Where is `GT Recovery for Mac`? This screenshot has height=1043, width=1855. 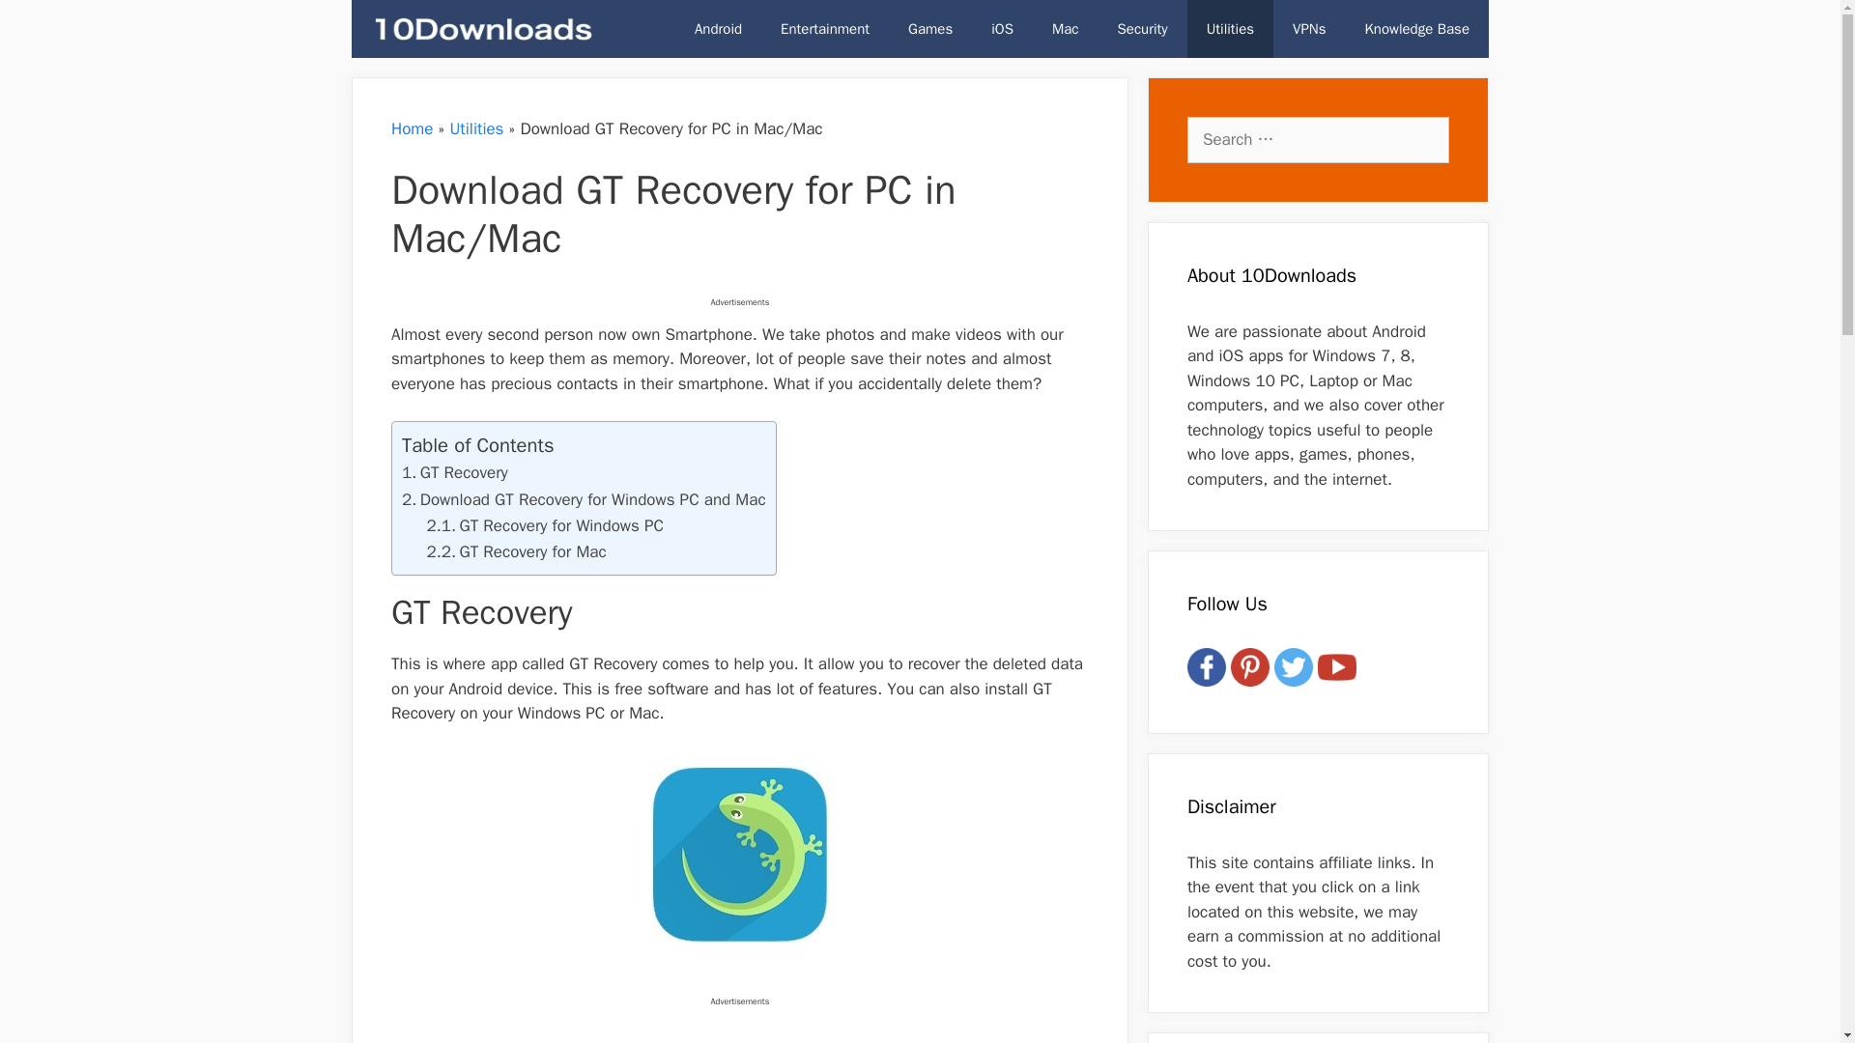
GT Recovery for Mac is located at coordinates (516, 551).